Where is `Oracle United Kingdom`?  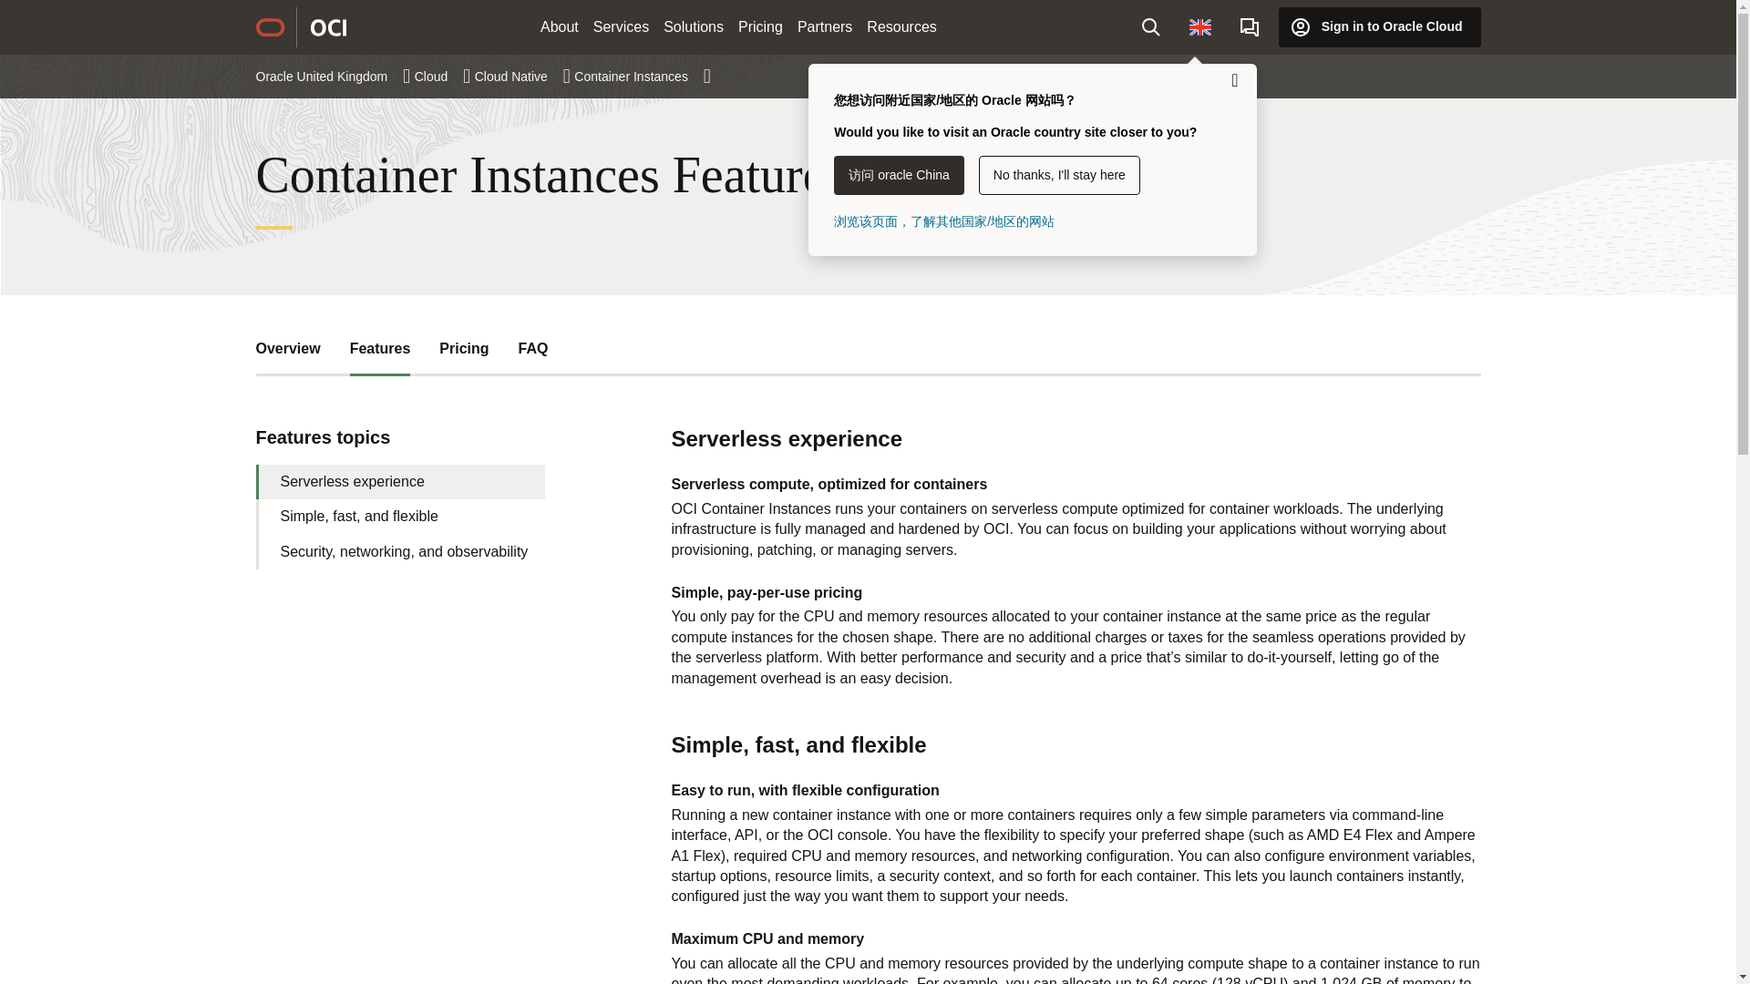
Oracle United Kingdom is located at coordinates (332, 76).